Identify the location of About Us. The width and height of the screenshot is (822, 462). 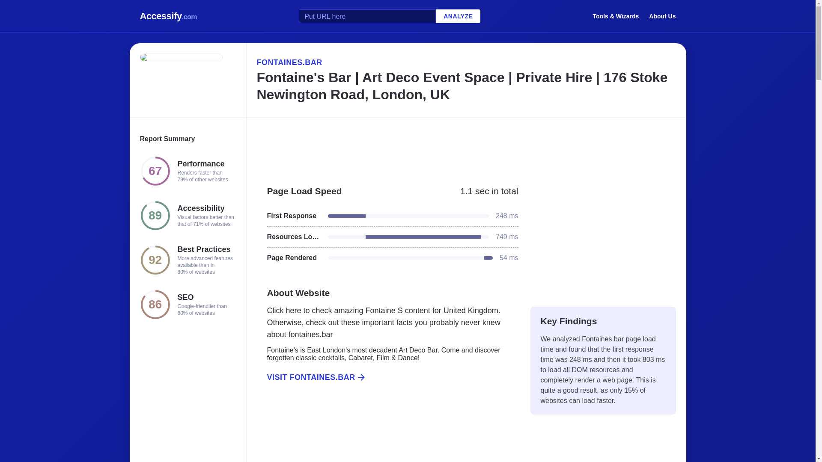
(662, 16).